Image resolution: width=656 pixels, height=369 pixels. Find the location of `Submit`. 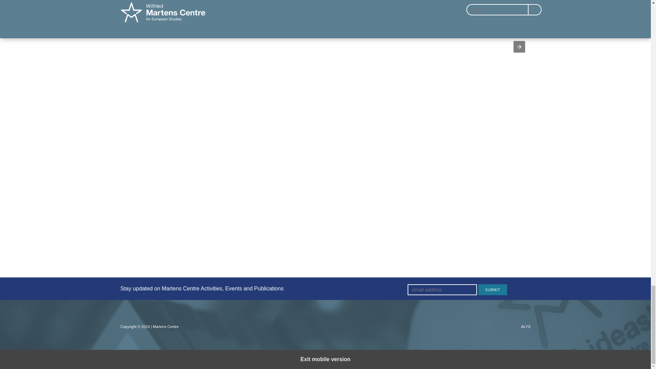

Submit is located at coordinates (493, 290).